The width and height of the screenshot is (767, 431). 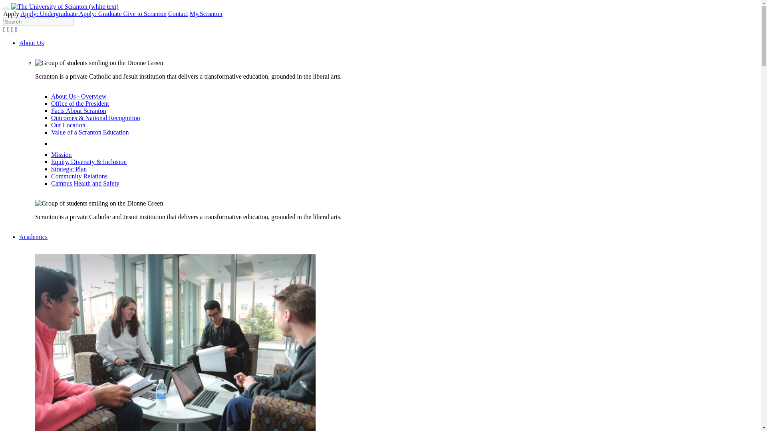 What do you see at coordinates (50, 14) in the screenshot?
I see `Apply: Undergraduate` at bounding box center [50, 14].